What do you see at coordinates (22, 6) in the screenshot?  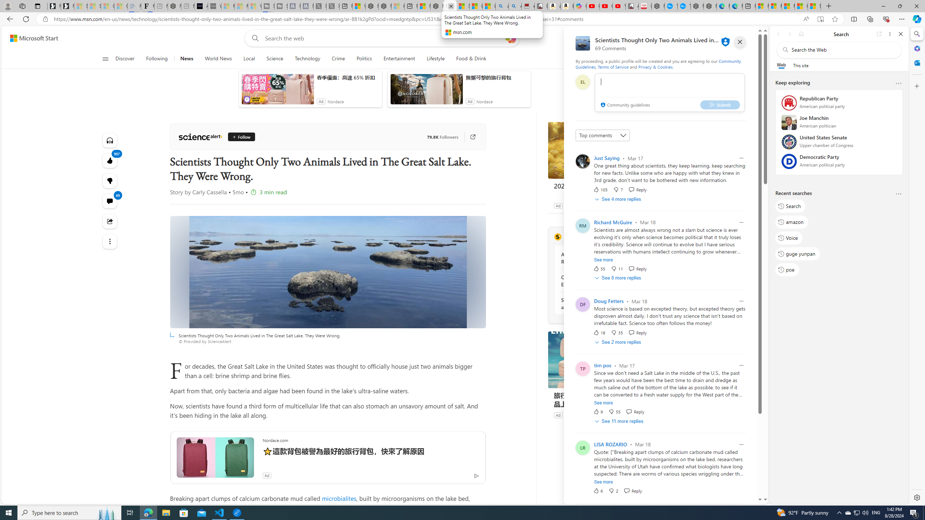 I see `Workspaces` at bounding box center [22, 6].